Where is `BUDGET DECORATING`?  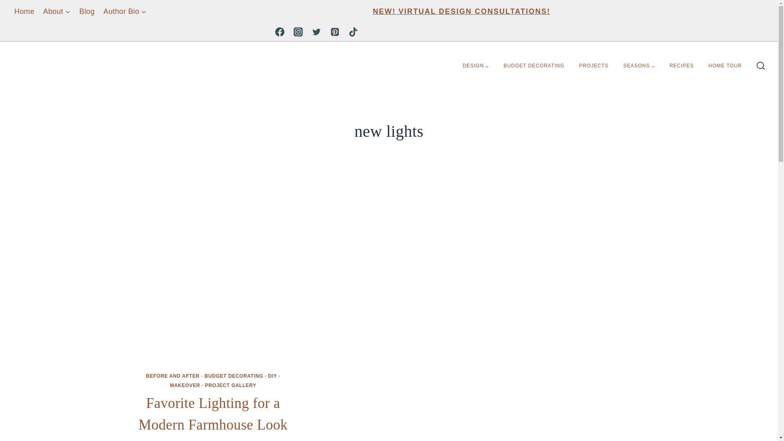 BUDGET DECORATING is located at coordinates (534, 66).